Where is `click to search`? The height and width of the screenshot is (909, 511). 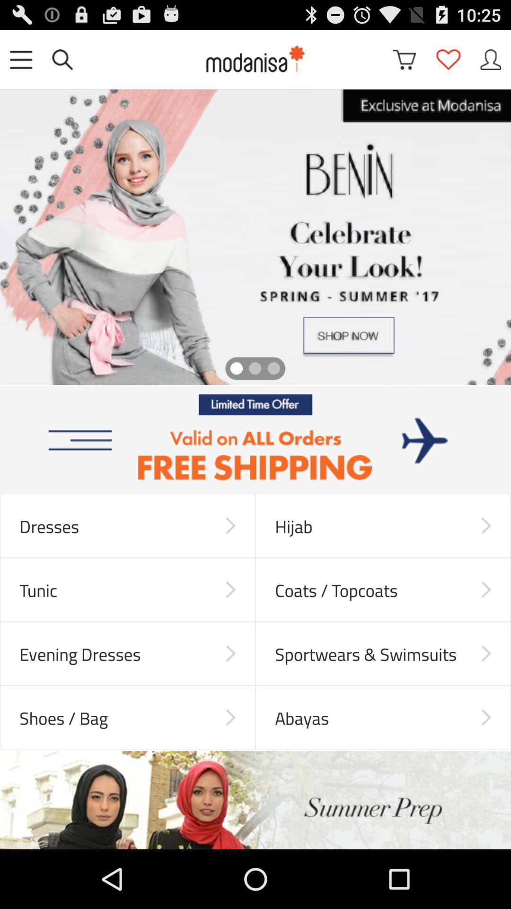
click to search is located at coordinates (62, 60).